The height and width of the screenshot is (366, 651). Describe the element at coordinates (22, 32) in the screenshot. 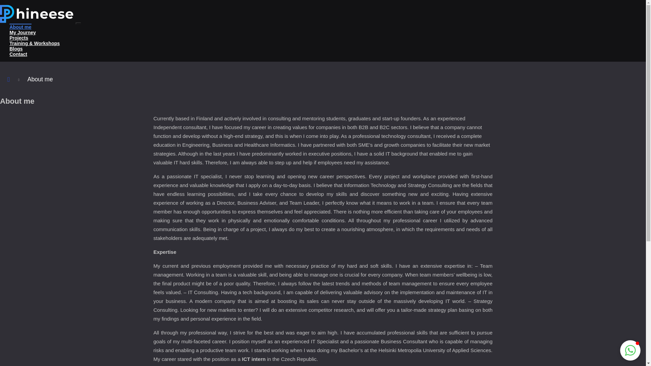

I see `My Journey` at that location.